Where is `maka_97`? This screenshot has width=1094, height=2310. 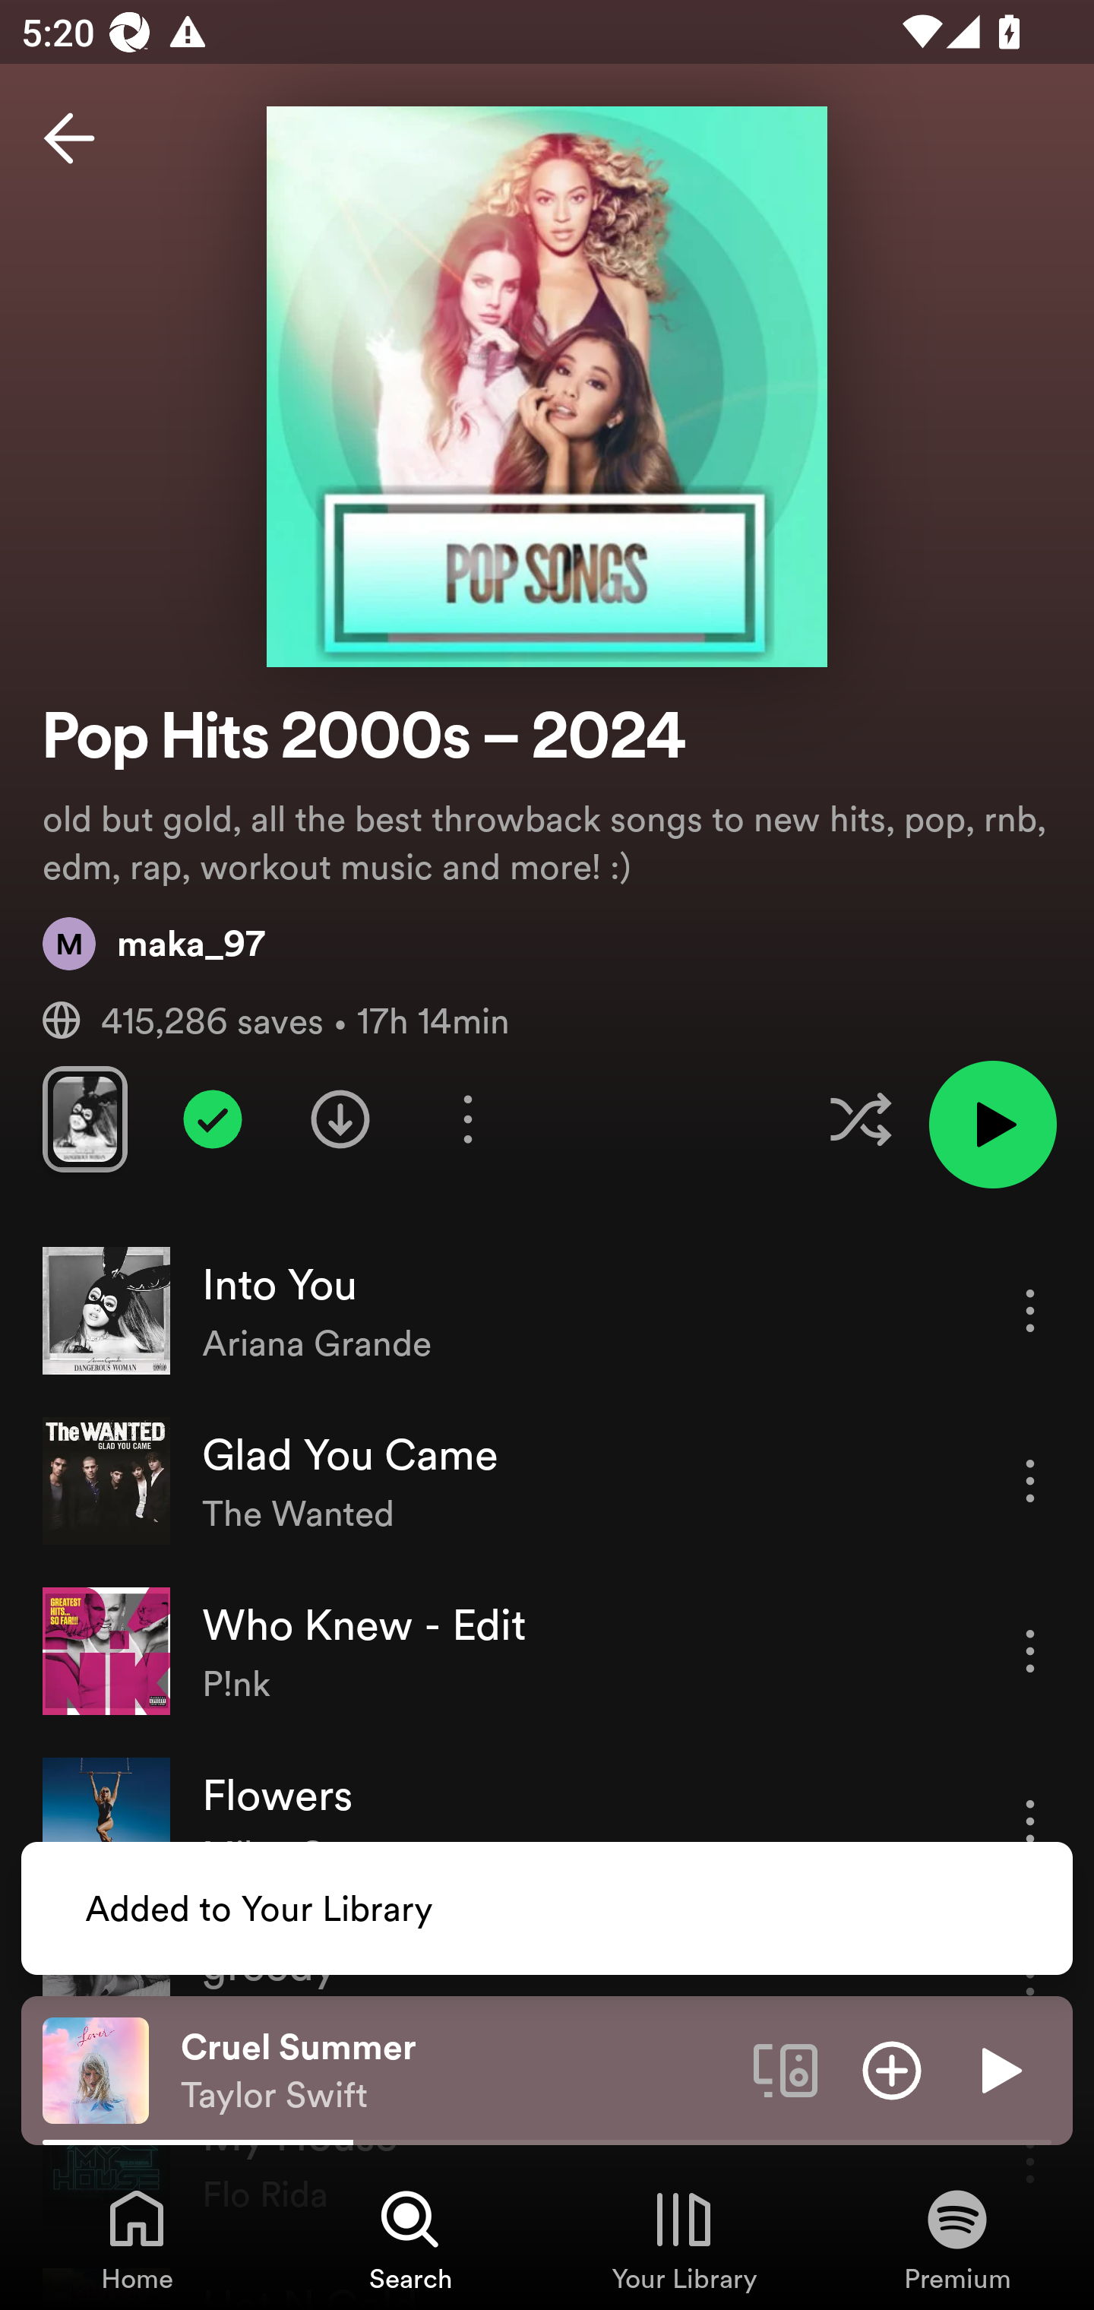
maka_97 is located at coordinates (153, 943).